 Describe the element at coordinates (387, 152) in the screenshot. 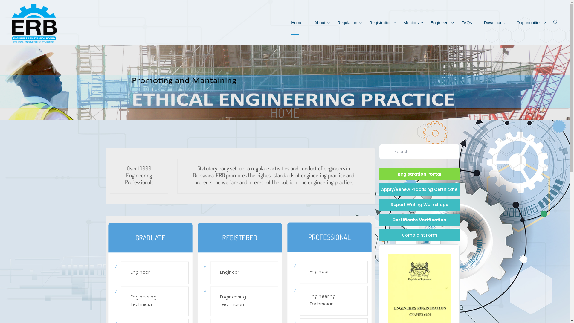

I see `Search` at that location.